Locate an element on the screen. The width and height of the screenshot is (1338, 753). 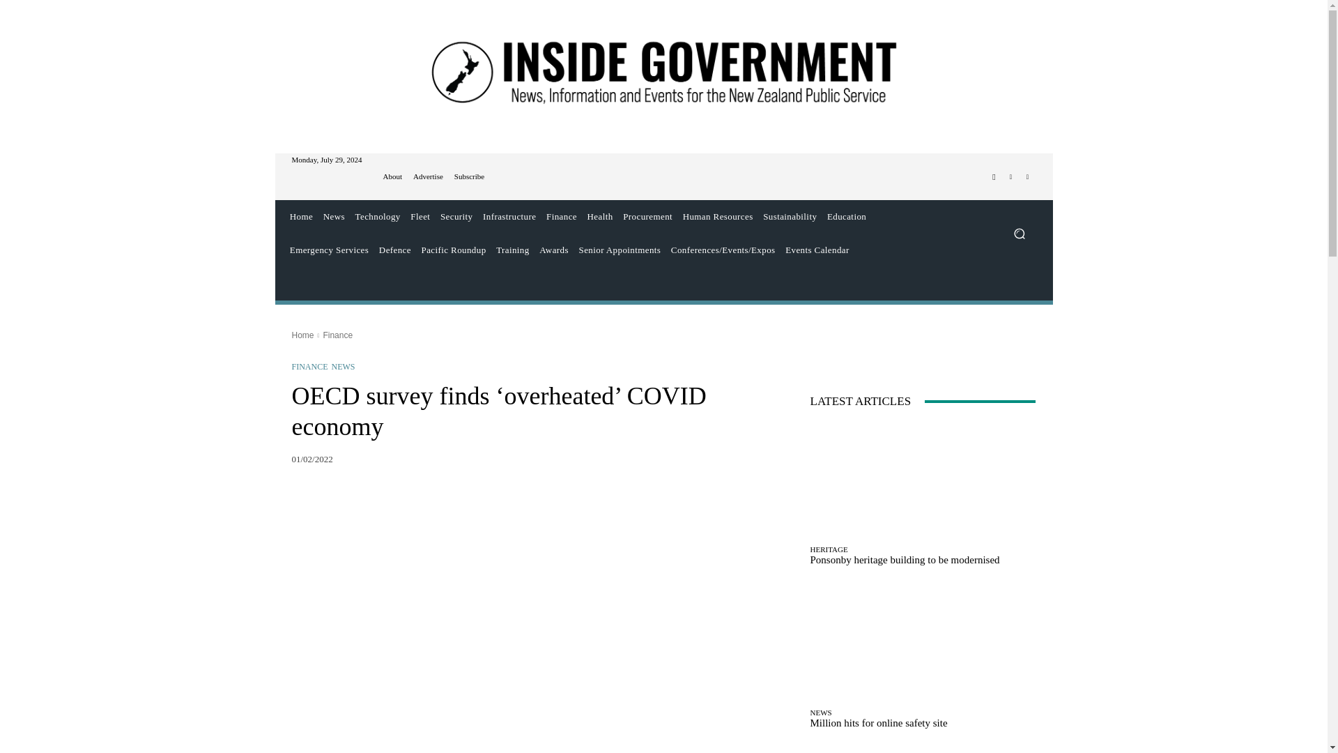
Security is located at coordinates (456, 216).